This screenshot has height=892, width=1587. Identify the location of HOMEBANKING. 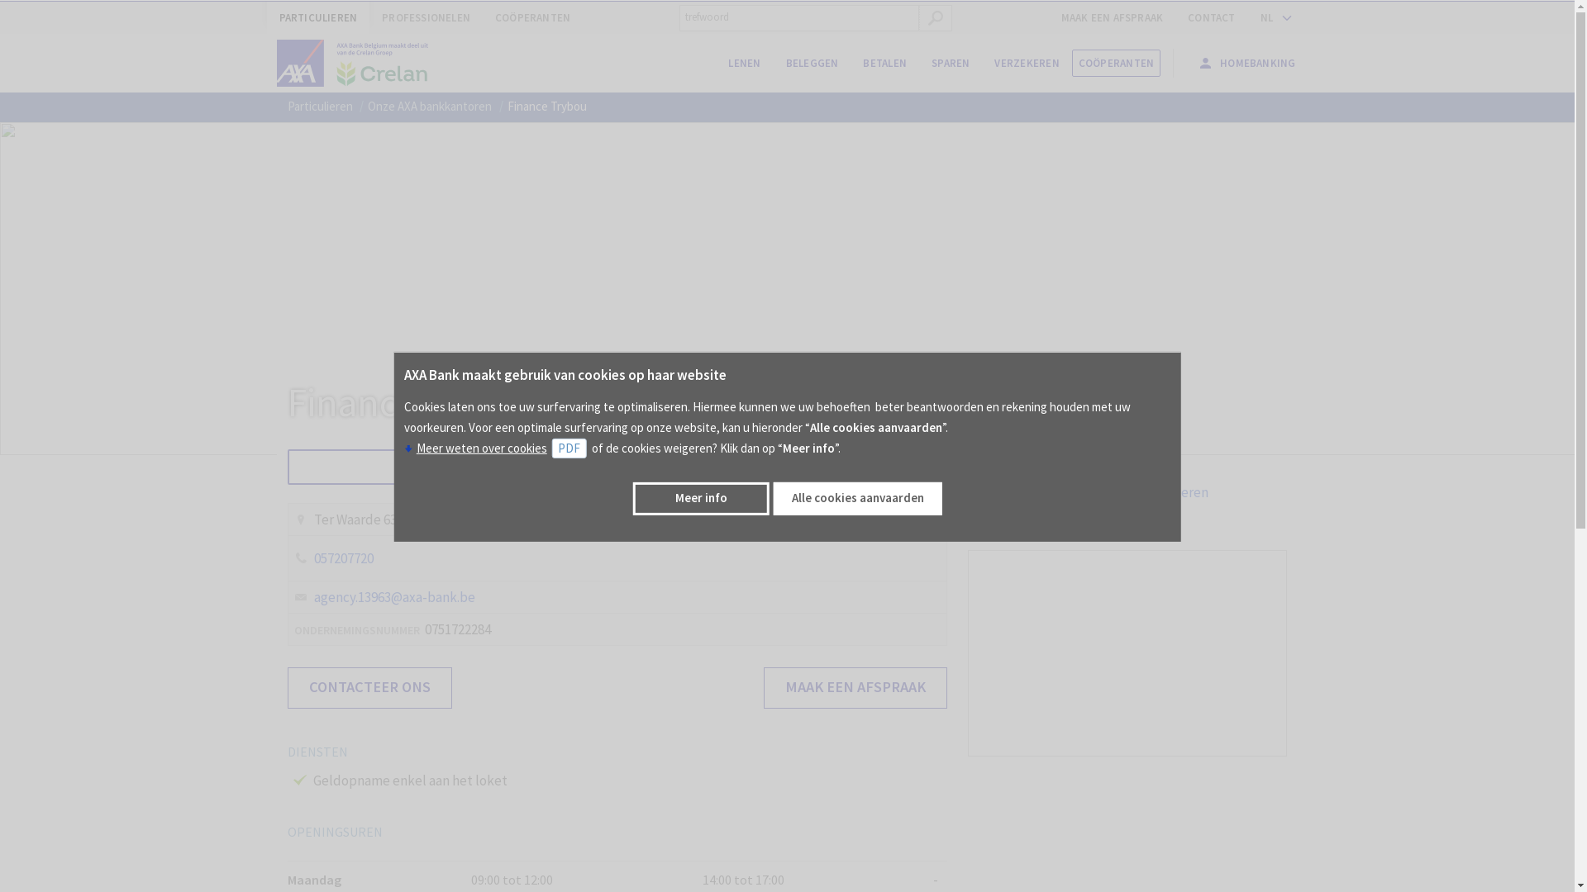
(1246, 63).